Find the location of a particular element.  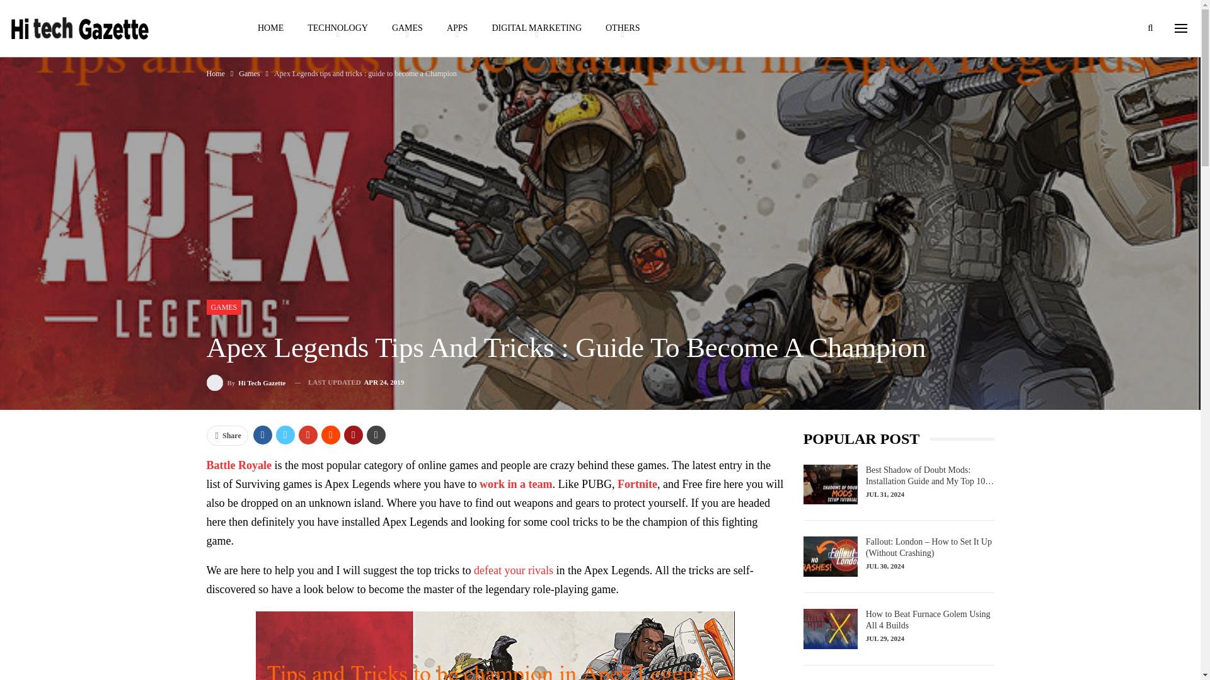

TECHNOLOGY is located at coordinates (337, 28).